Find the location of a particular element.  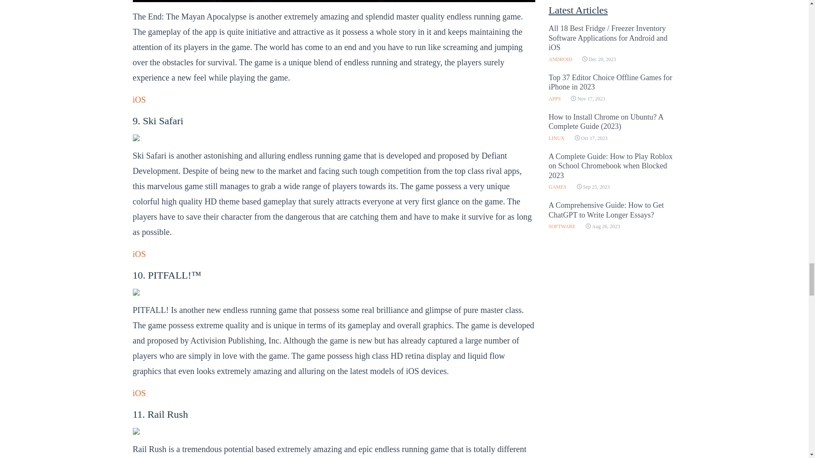

iOS is located at coordinates (139, 99).